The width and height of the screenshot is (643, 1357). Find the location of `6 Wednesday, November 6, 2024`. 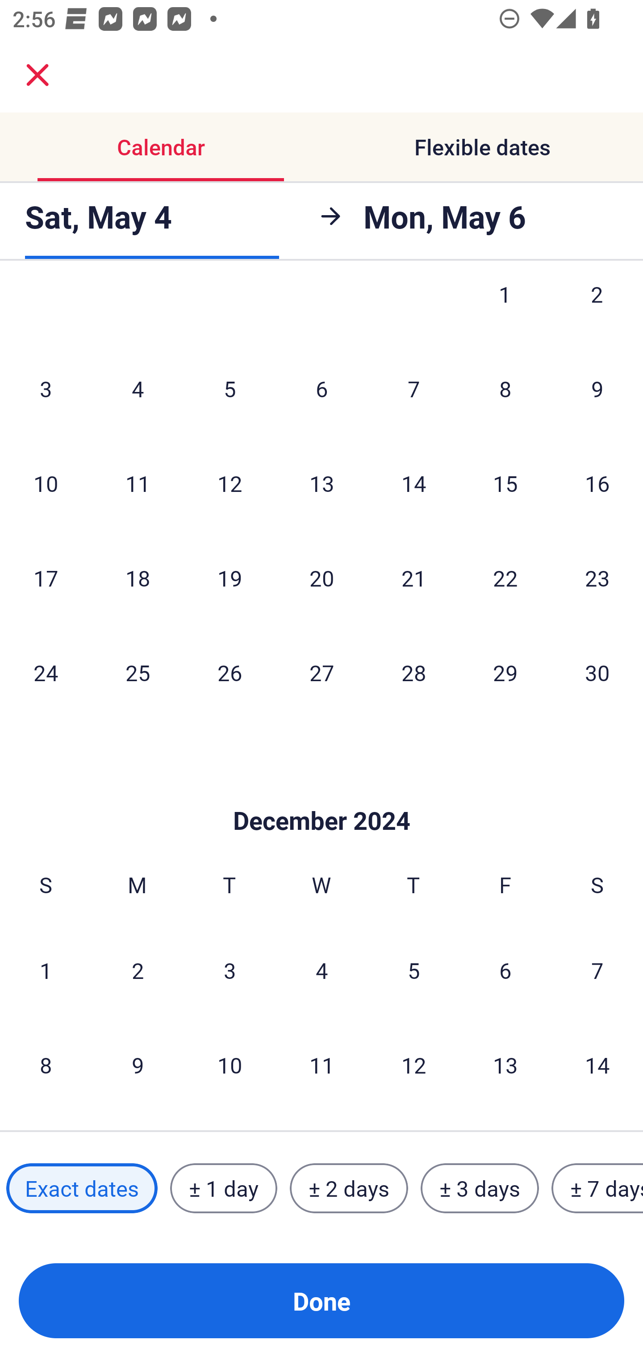

6 Wednesday, November 6, 2024 is located at coordinates (321, 388).